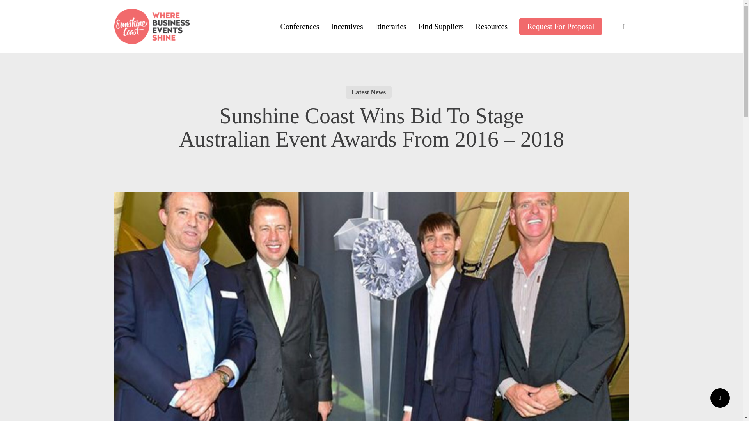 This screenshot has width=749, height=421. What do you see at coordinates (368, 92) in the screenshot?
I see `Latest News` at bounding box center [368, 92].